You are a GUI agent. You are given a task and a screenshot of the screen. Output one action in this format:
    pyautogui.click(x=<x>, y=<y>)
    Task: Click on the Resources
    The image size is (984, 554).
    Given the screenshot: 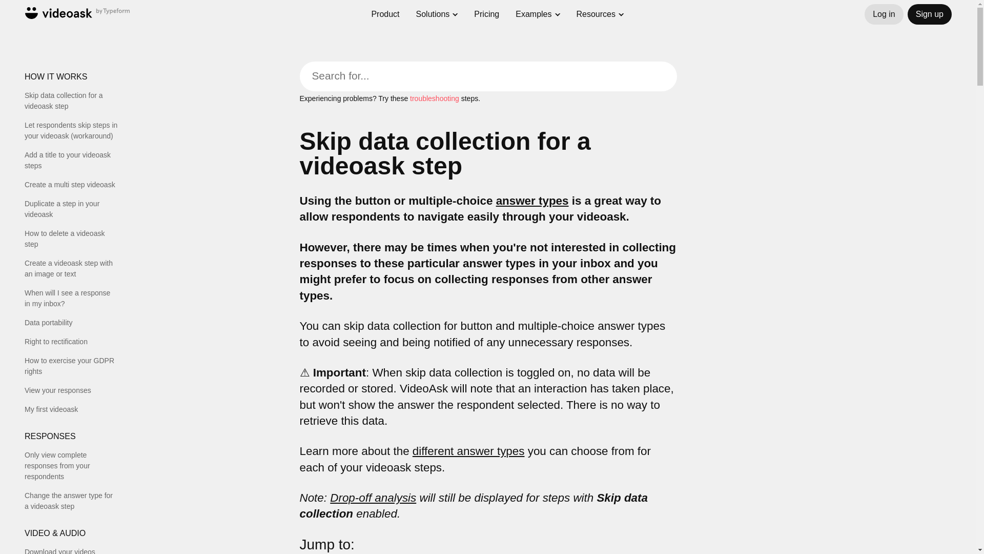 What is the action you would take?
    pyautogui.click(x=596, y=12)
    